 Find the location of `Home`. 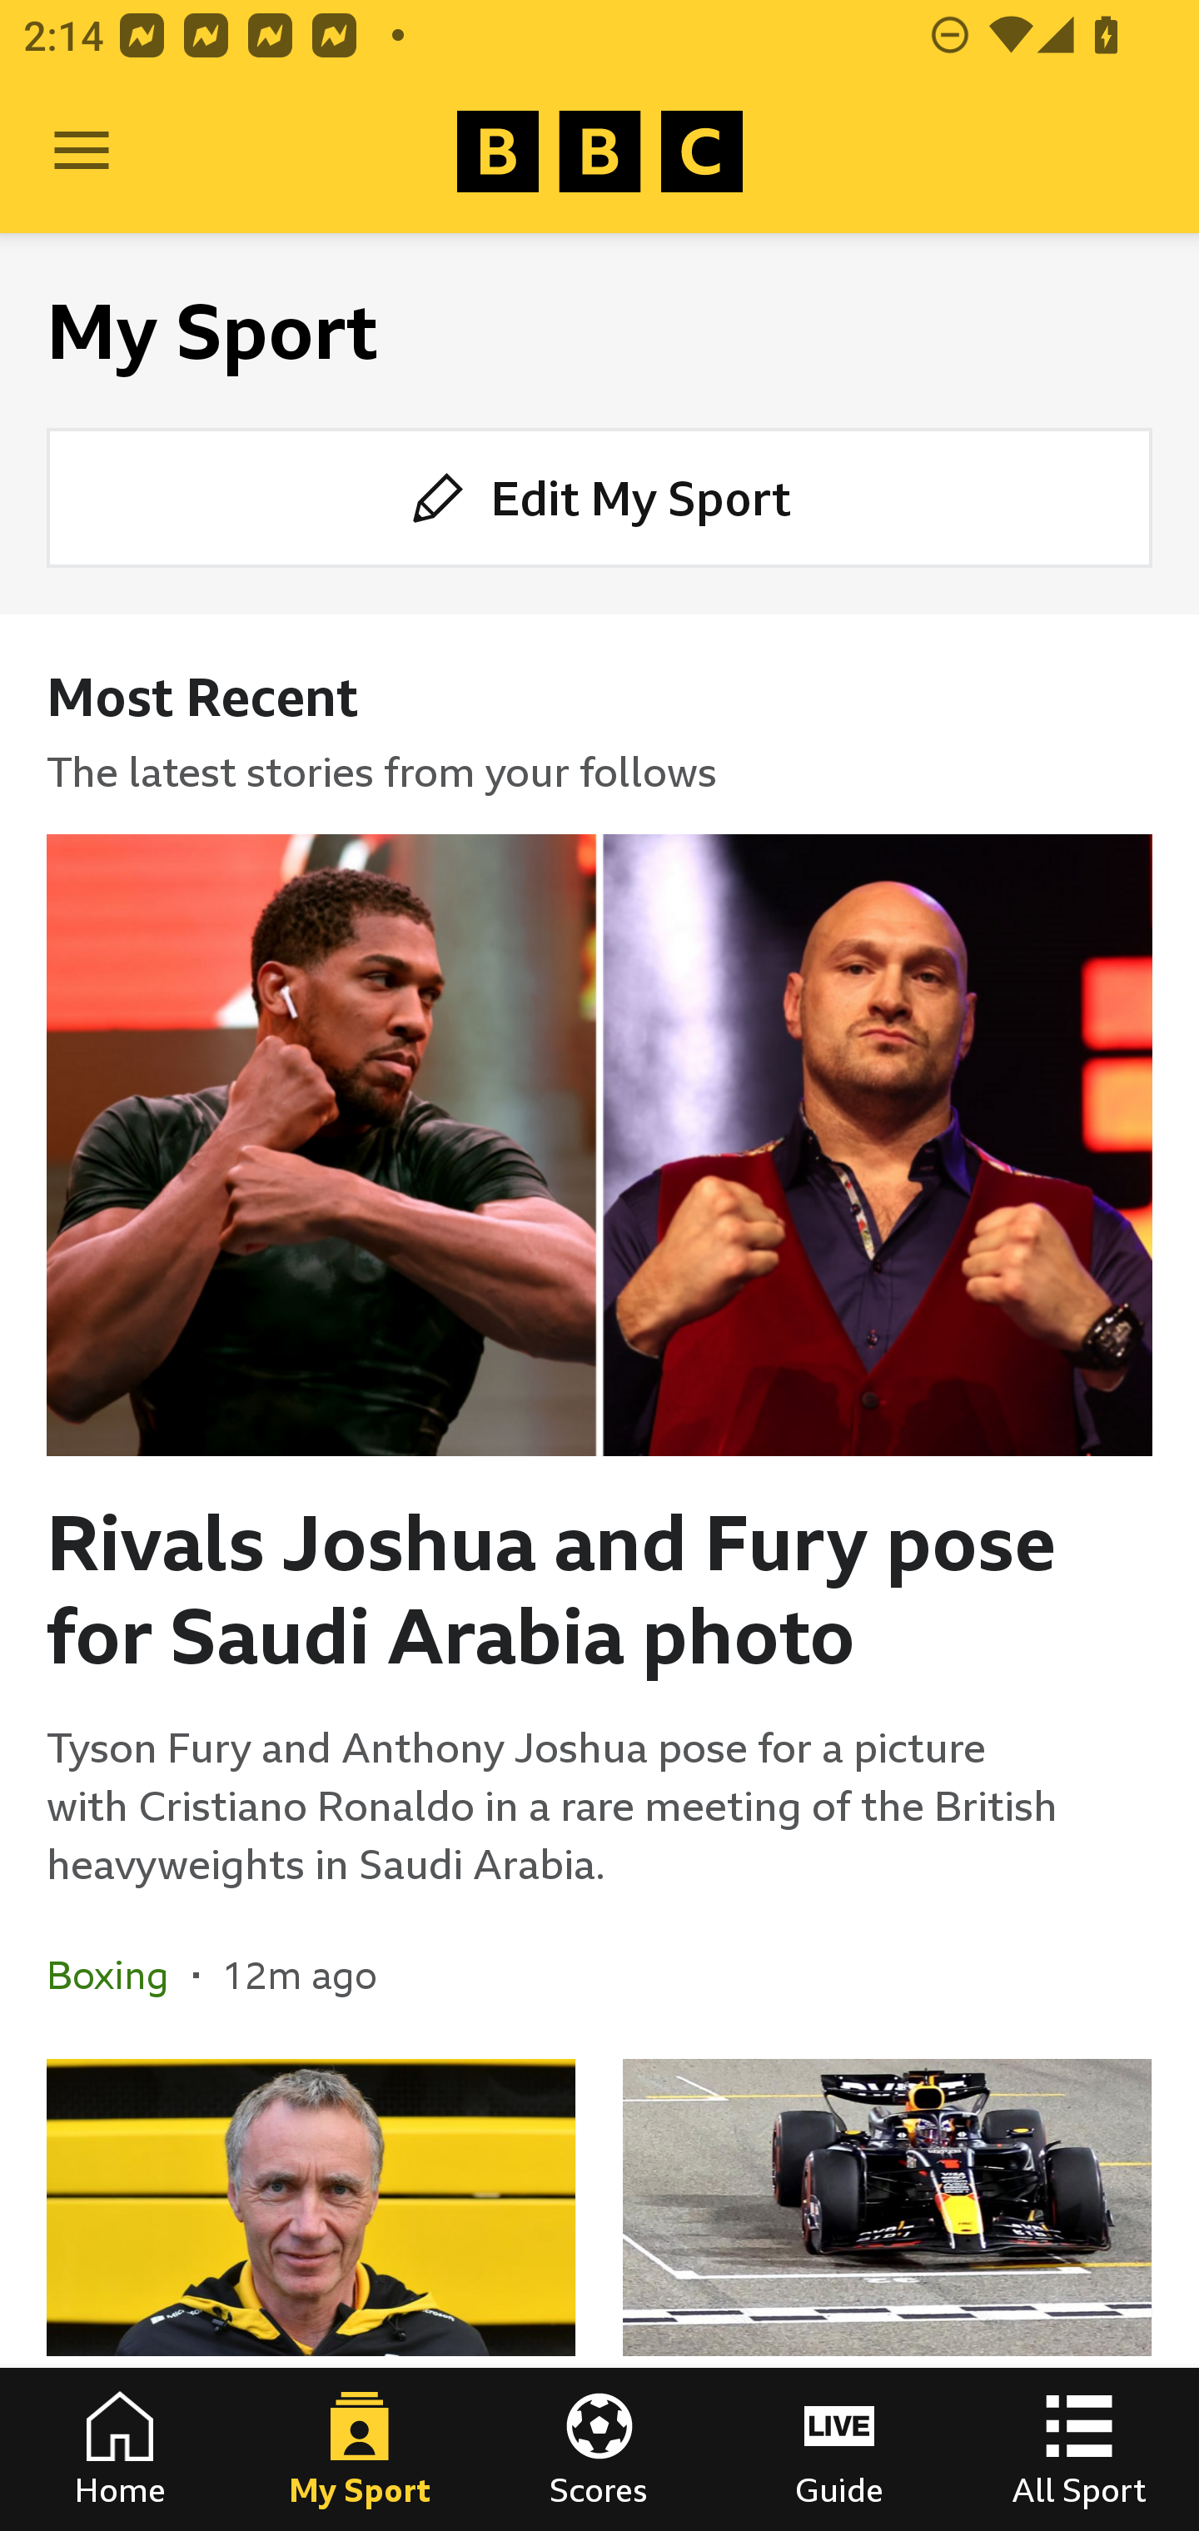

Home is located at coordinates (120, 2449).